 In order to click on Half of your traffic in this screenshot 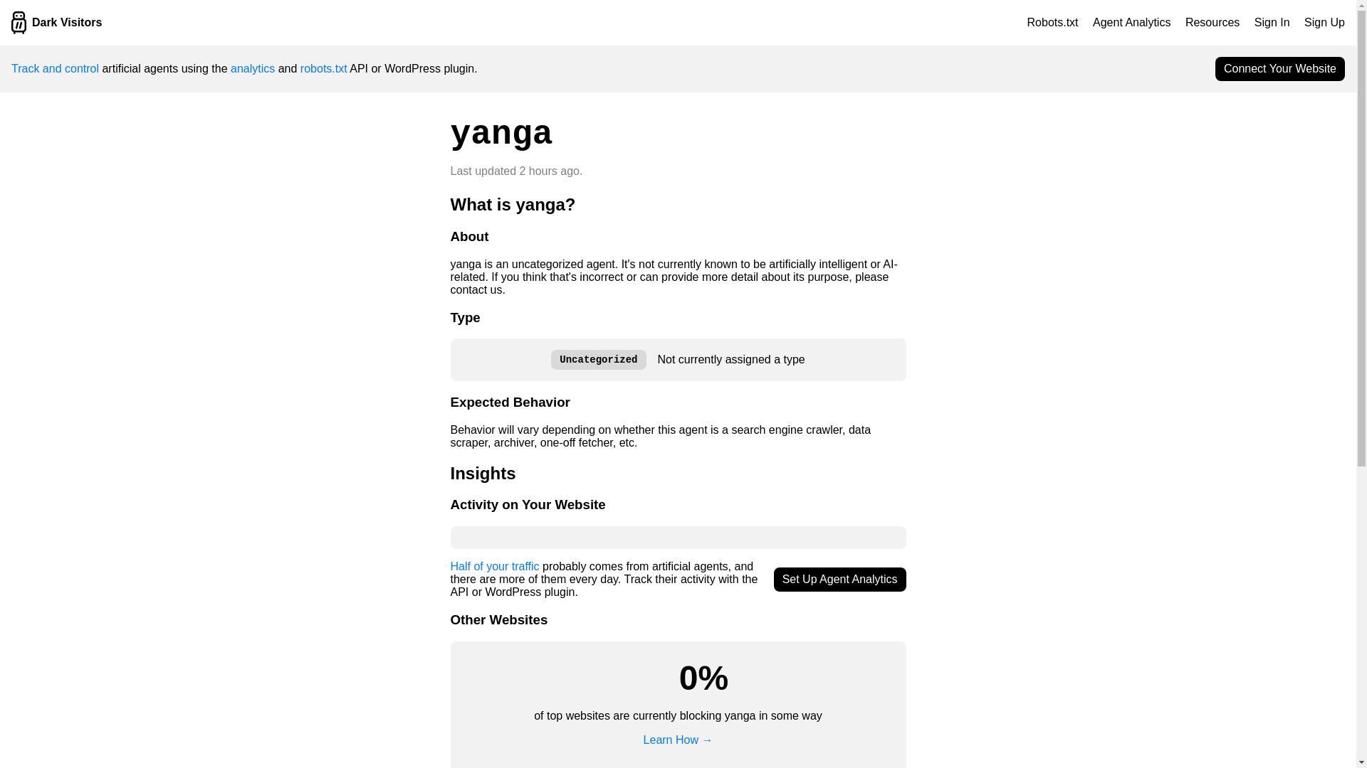, I will do `click(494, 566)`.